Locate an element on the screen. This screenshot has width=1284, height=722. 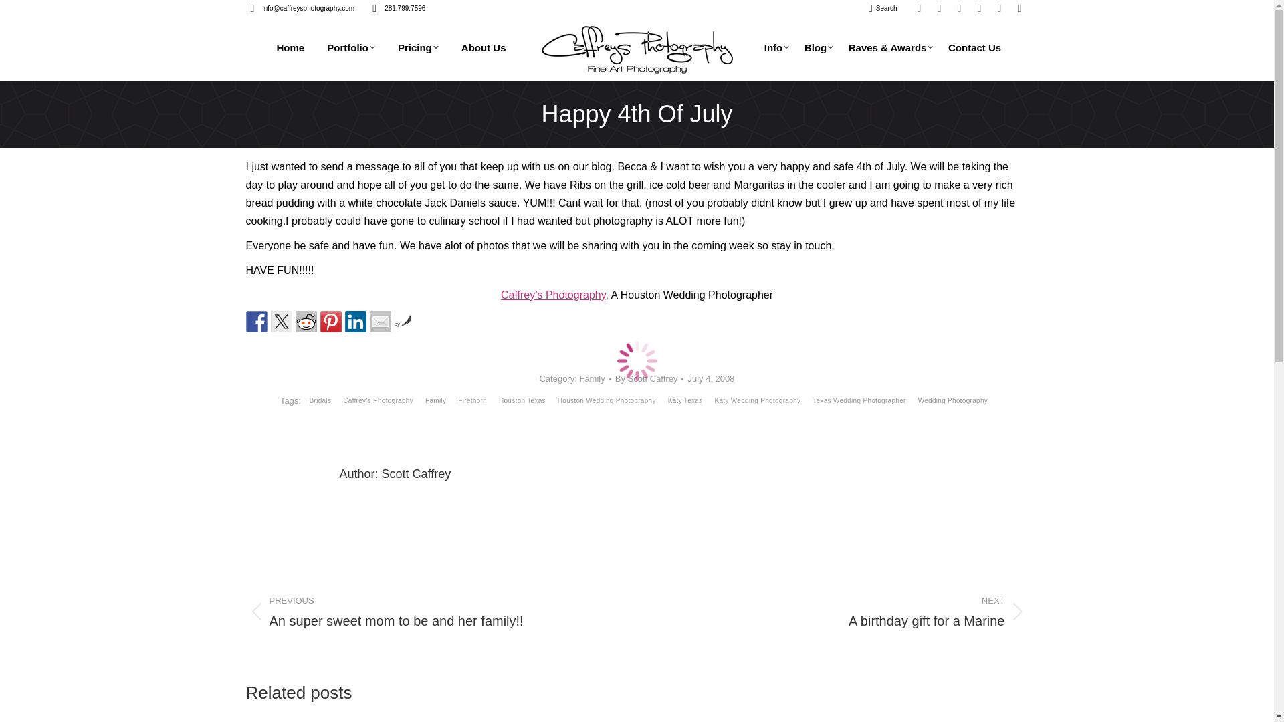
Stumbleupon page opens in new window is located at coordinates (999, 8).